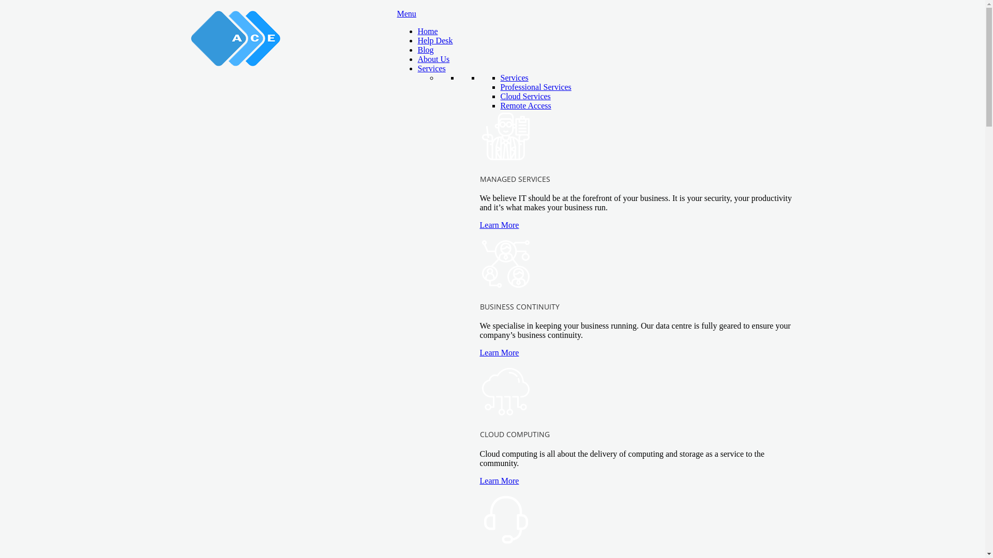 The width and height of the screenshot is (993, 558). I want to click on Blog, so click(426, 50).